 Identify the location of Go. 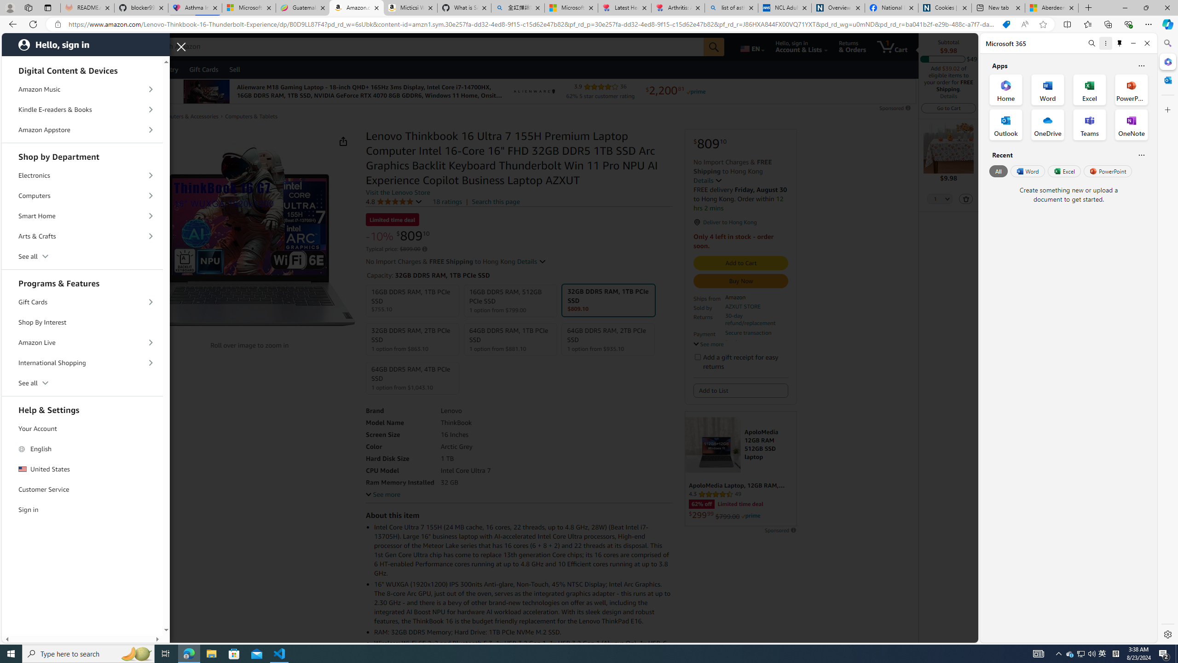
(714, 47).